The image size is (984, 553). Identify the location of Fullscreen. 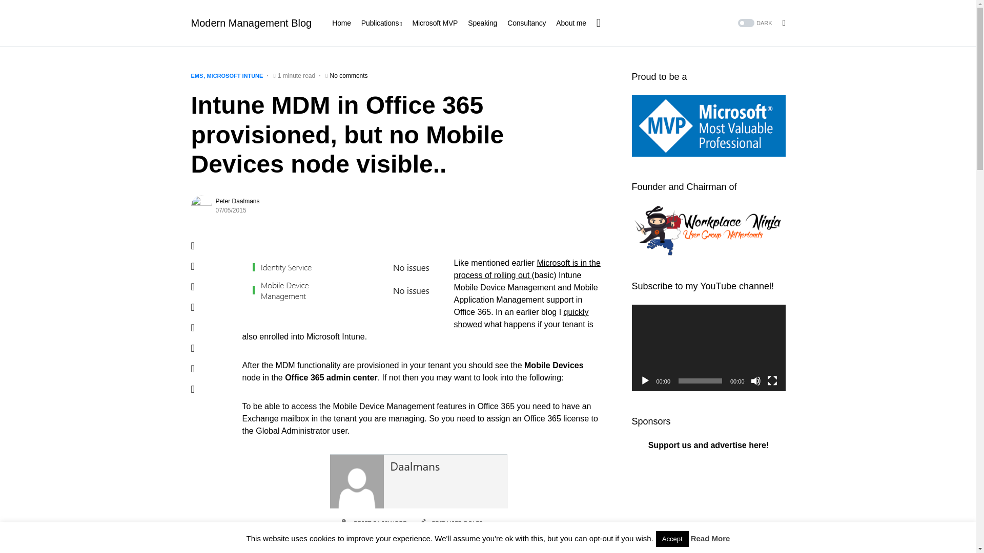
(772, 381).